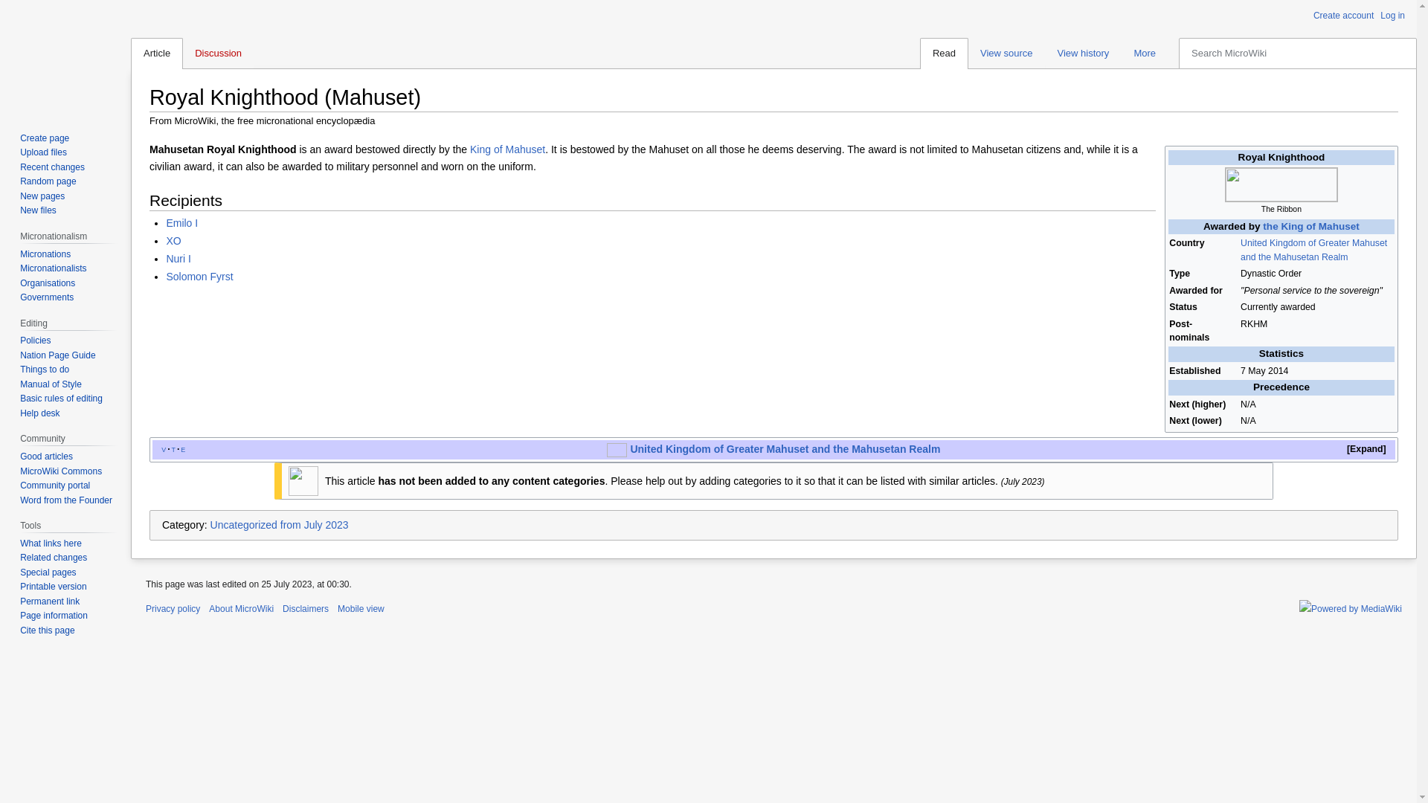 The image size is (1428, 803). Describe the element at coordinates (507, 149) in the screenshot. I see `King of Mahuset` at that location.